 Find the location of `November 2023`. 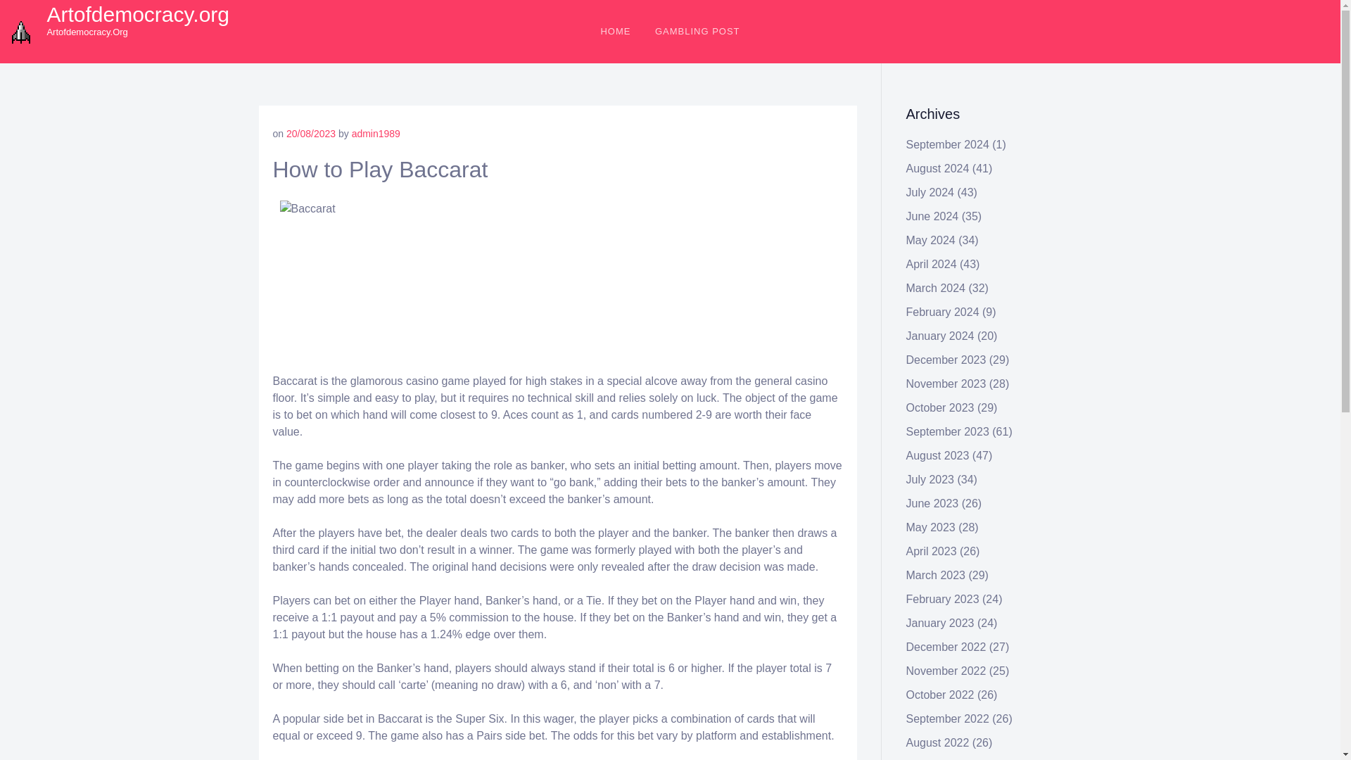

November 2023 is located at coordinates (946, 384).